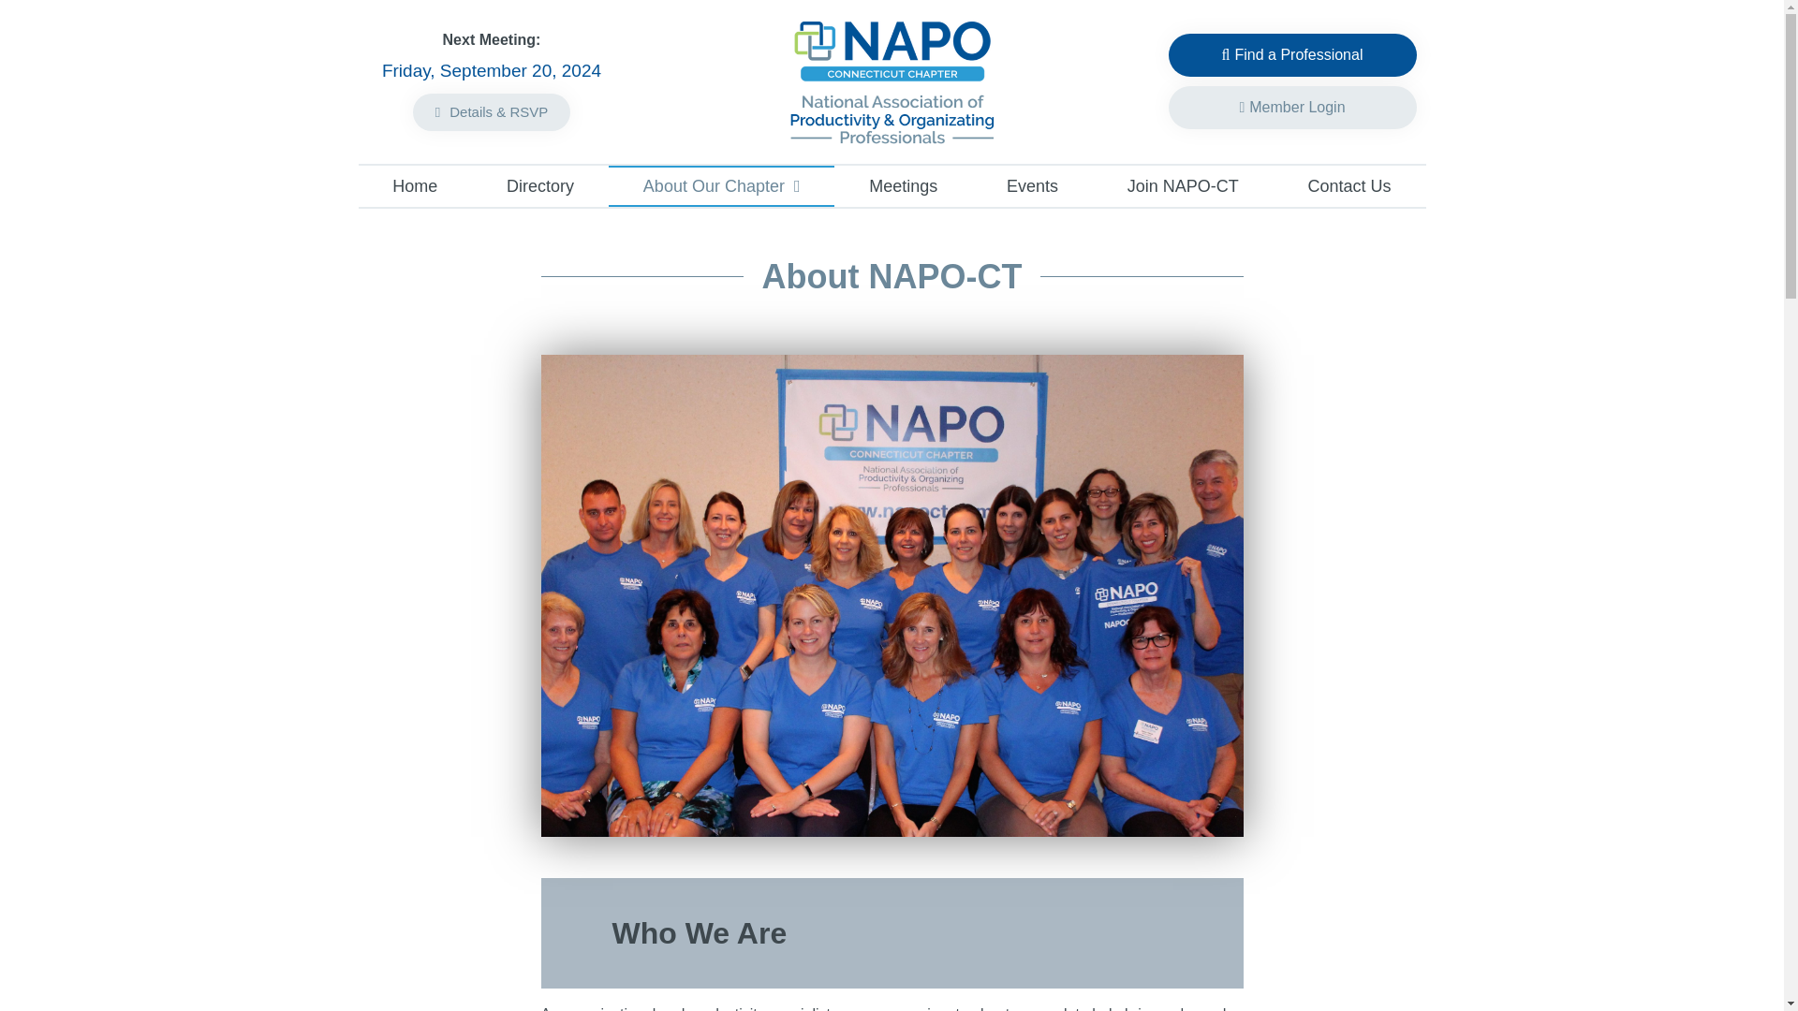 The height and width of the screenshot is (1011, 1798). Describe the element at coordinates (539, 186) in the screenshot. I see `Directory` at that location.